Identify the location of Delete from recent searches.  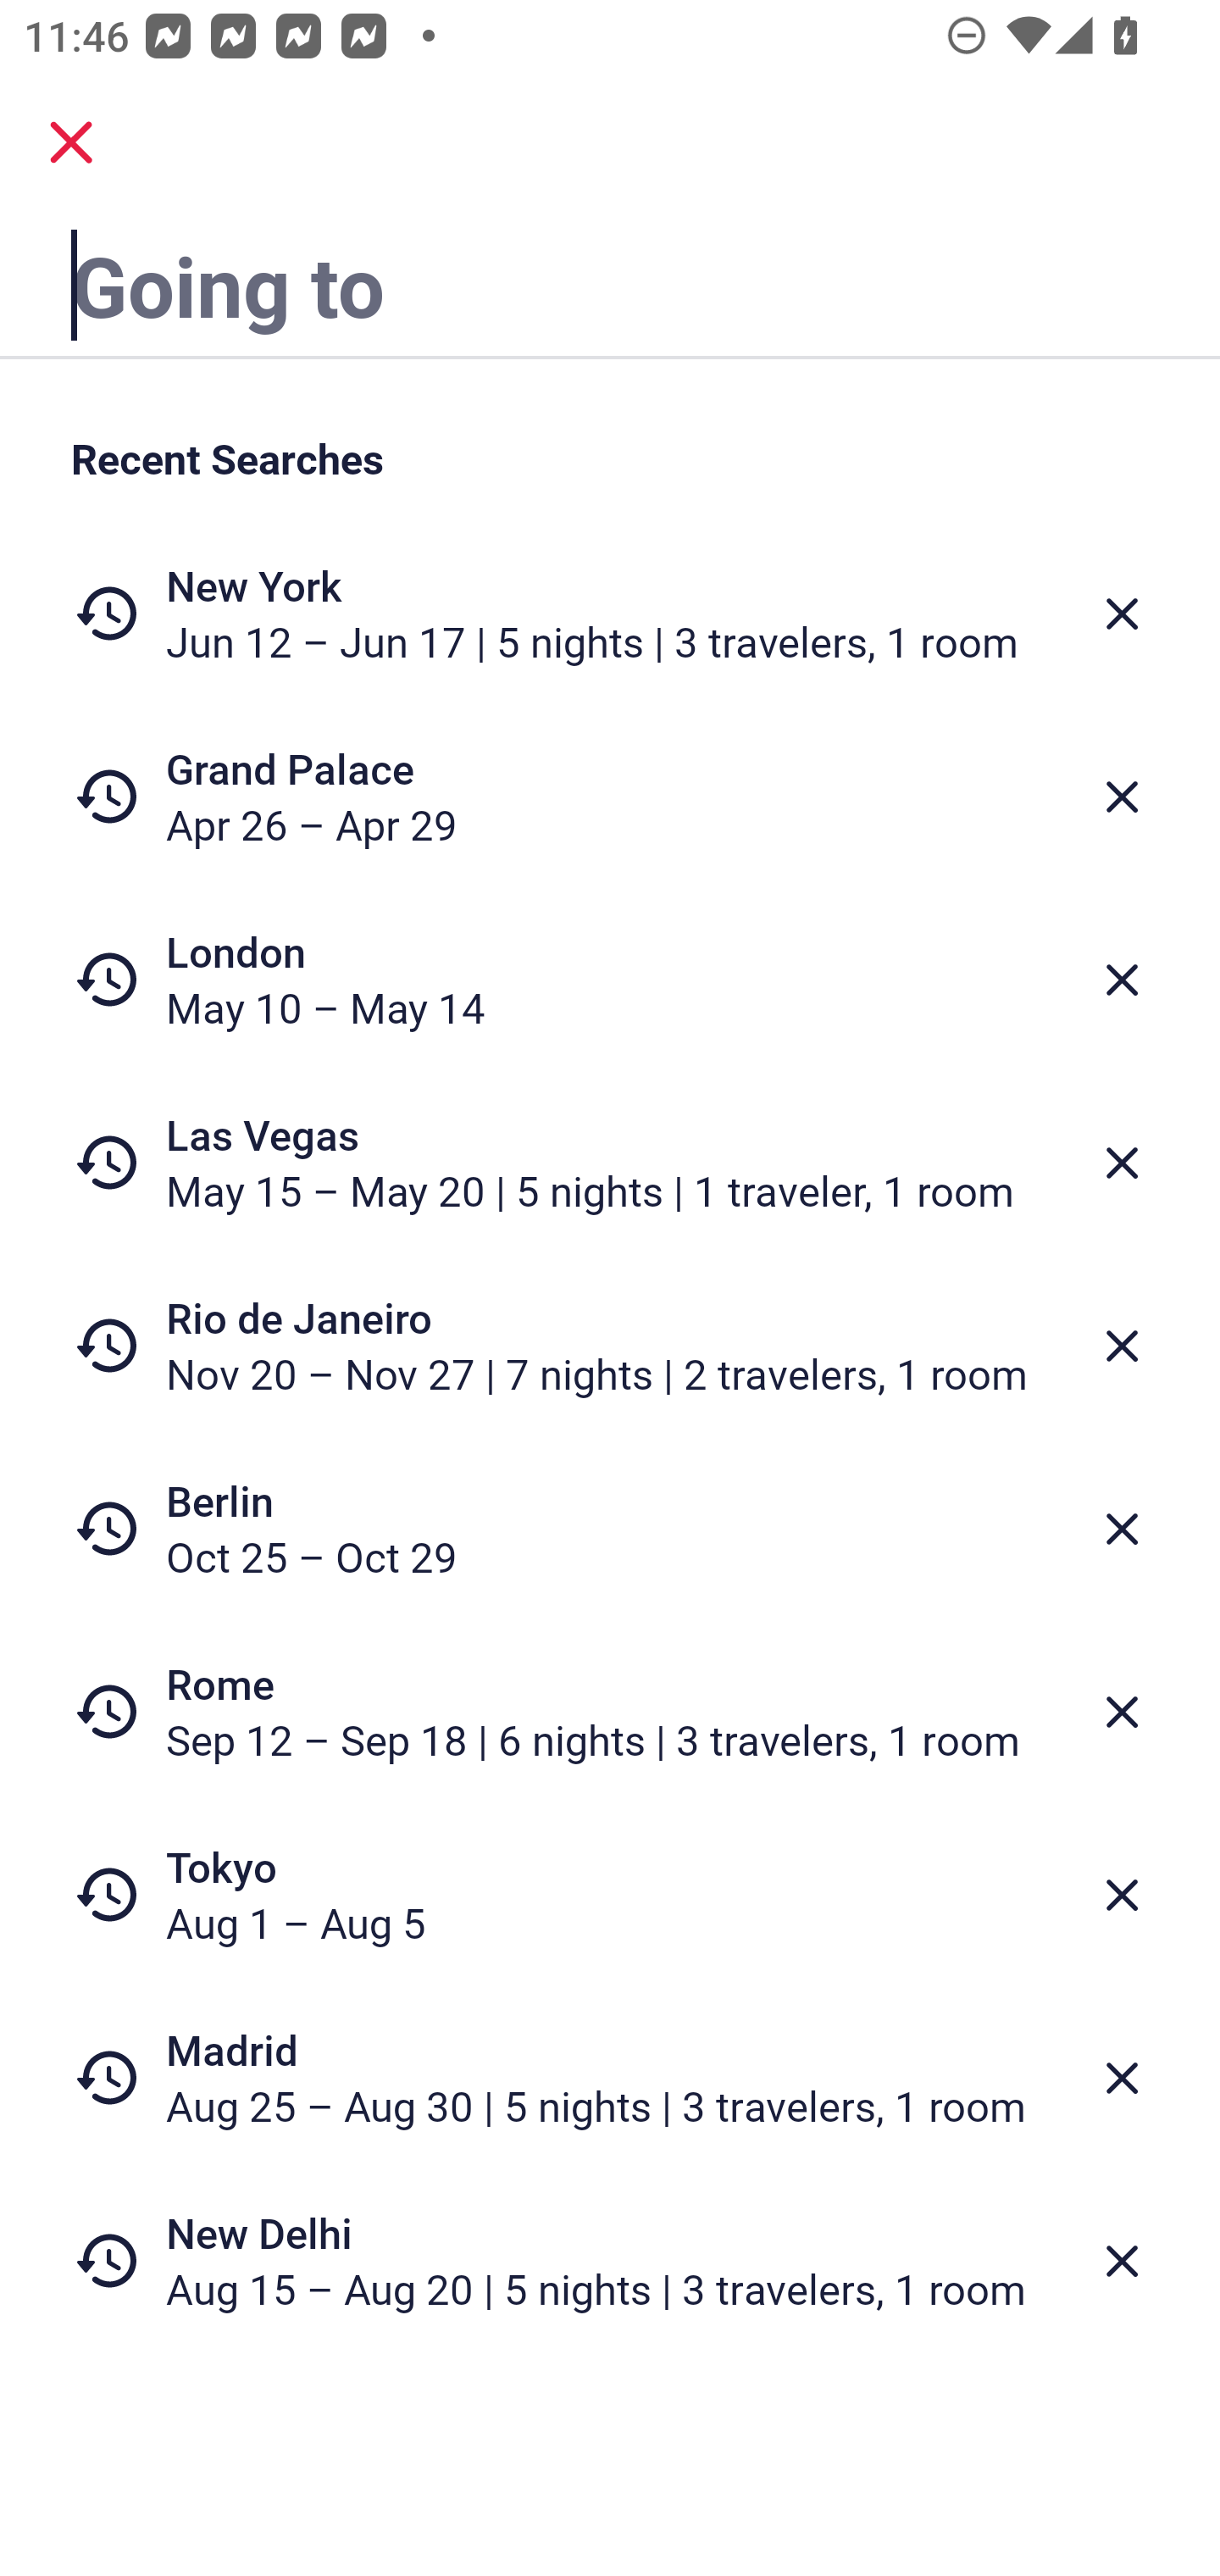
(1122, 613).